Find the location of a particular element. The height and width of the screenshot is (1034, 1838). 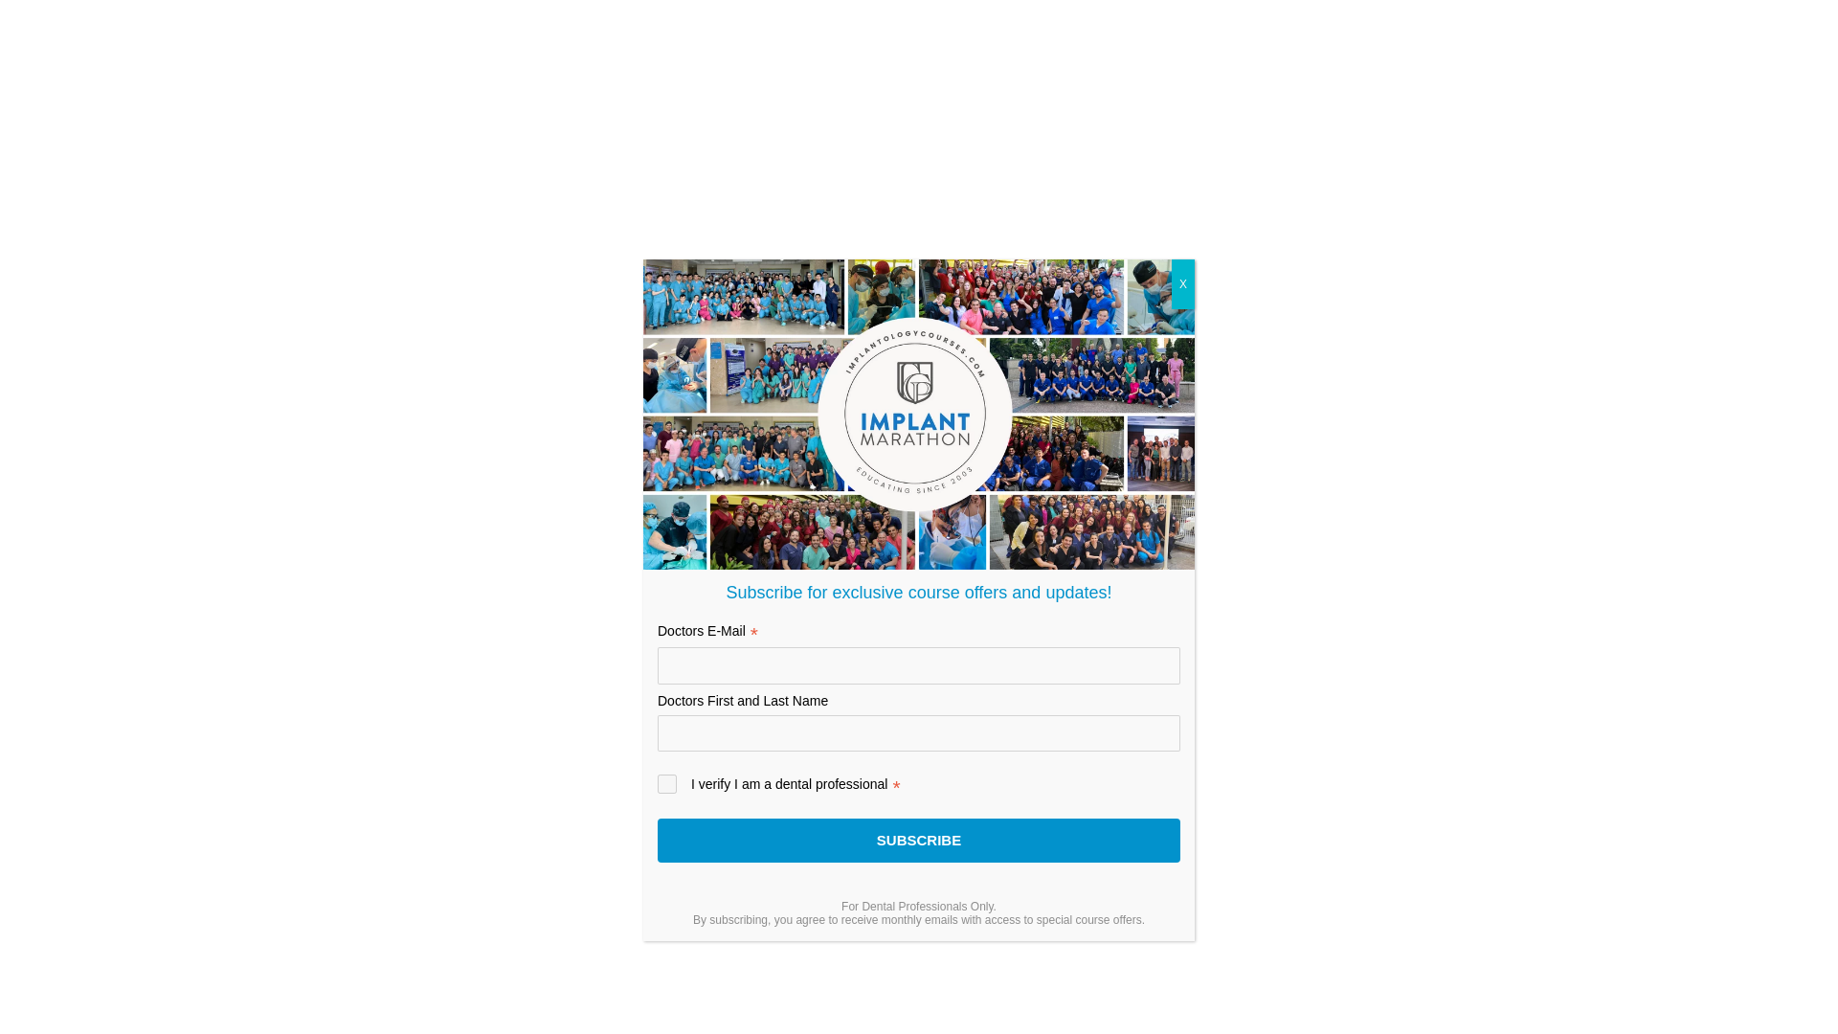

Contact is located at coordinates (1264, 23).